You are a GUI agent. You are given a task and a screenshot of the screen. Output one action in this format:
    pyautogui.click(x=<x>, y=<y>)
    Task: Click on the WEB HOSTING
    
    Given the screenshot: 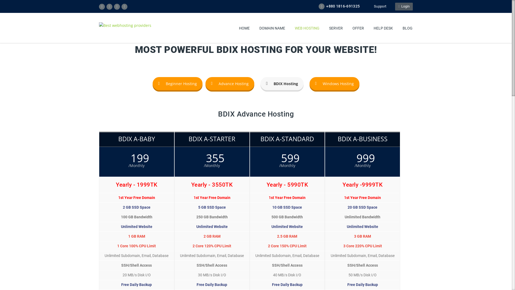 What is the action you would take?
    pyautogui.click(x=307, y=28)
    